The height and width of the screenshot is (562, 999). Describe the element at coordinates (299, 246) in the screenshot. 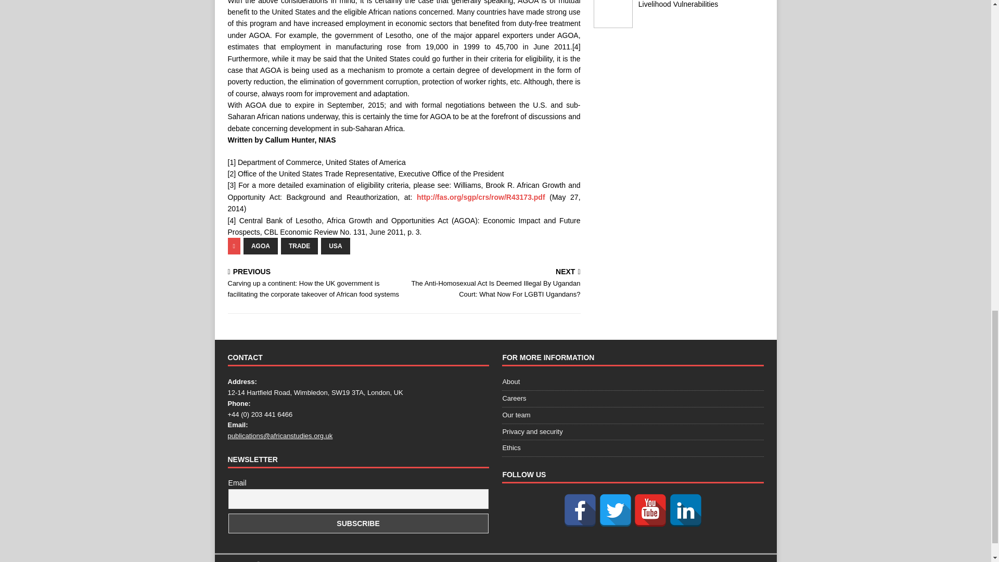

I see `TRADE` at that location.